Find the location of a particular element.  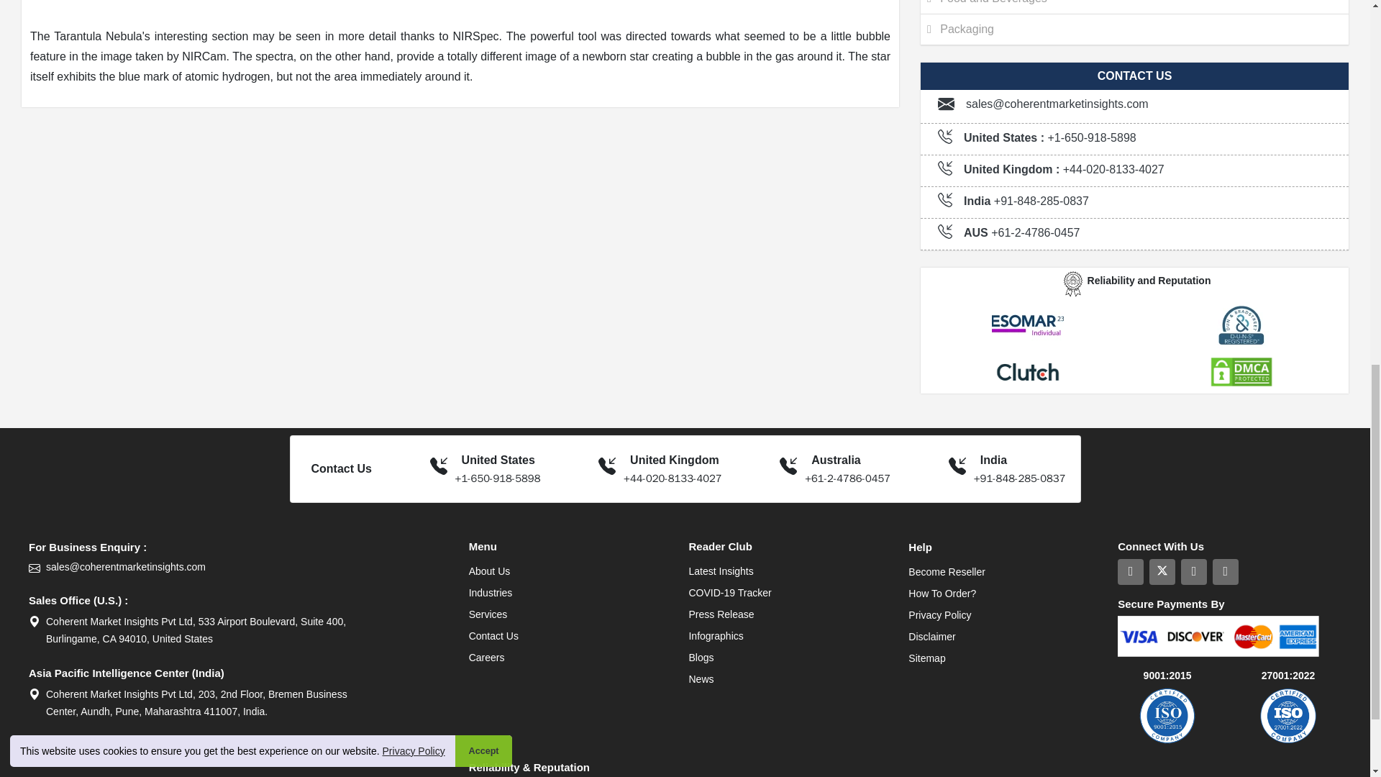

Payment Method is located at coordinates (1218, 636).